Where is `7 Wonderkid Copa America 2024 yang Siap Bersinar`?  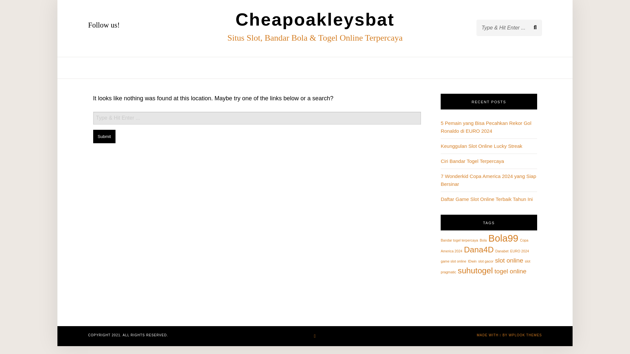
7 Wonderkid Copa America 2024 yang Siap Bersinar is located at coordinates (488, 180).